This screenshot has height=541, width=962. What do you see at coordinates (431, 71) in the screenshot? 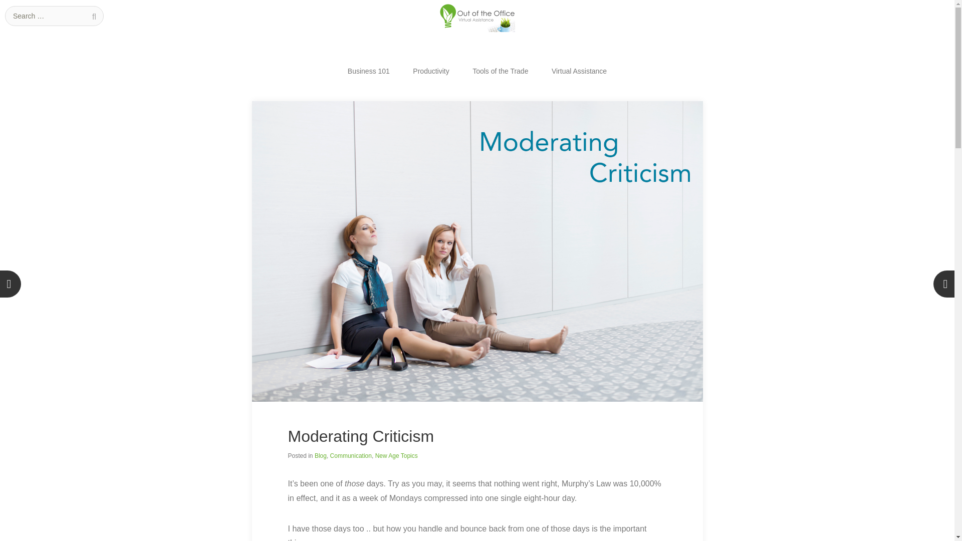
I see `Productivity` at bounding box center [431, 71].